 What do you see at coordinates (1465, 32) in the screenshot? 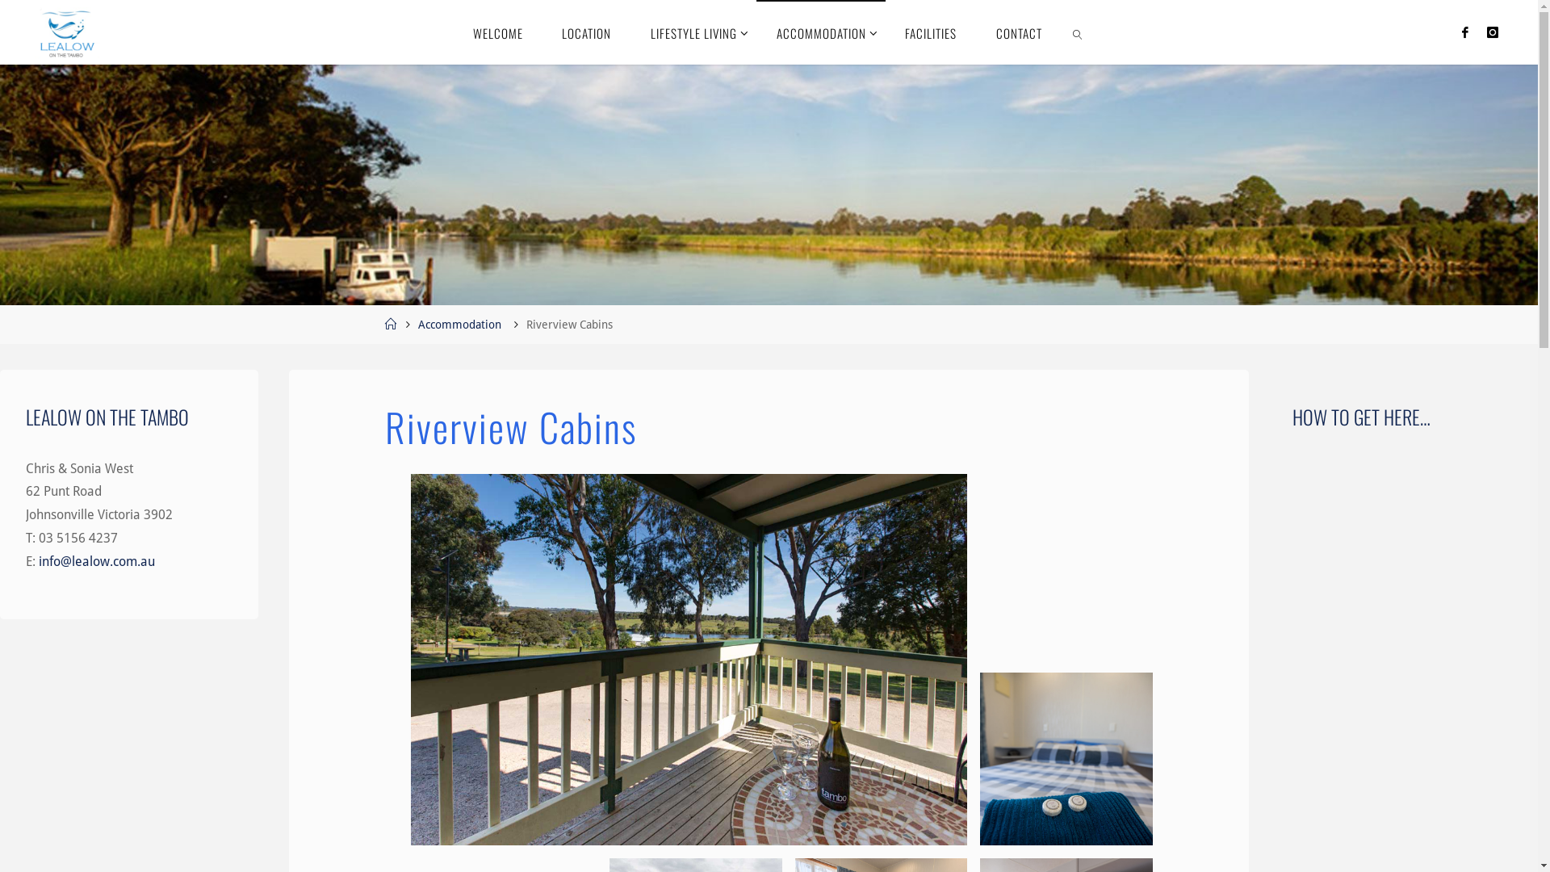
I see `Facebook` at bounding box center [1465, 32].